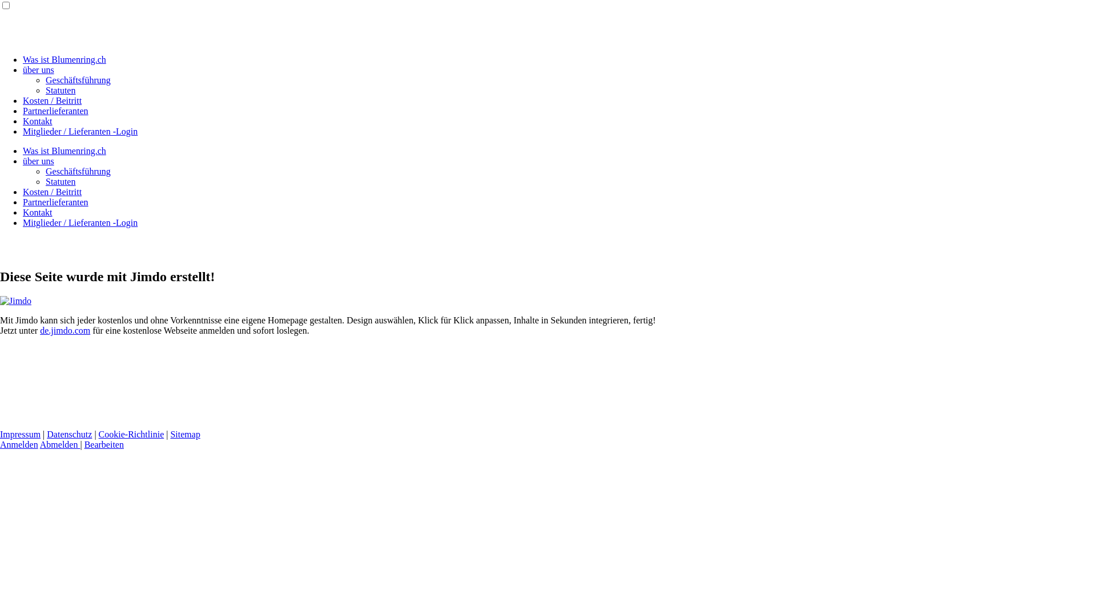 The width and height of the screenshot is (1096, 616). I want to click on Kontakt, so click(38, 121).